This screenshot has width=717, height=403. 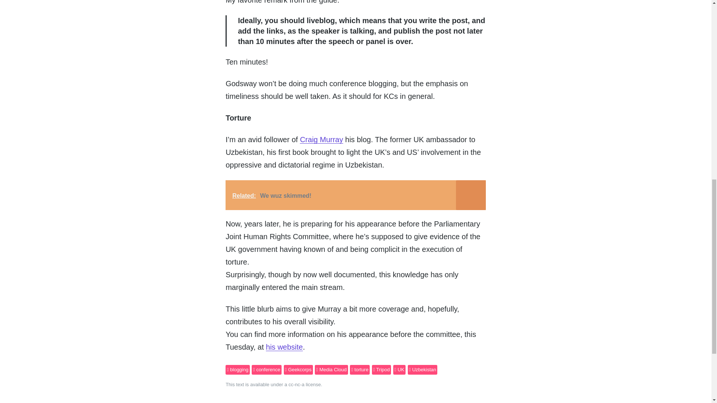 I want to click on Craig Murray, so click(x=321, y=139).